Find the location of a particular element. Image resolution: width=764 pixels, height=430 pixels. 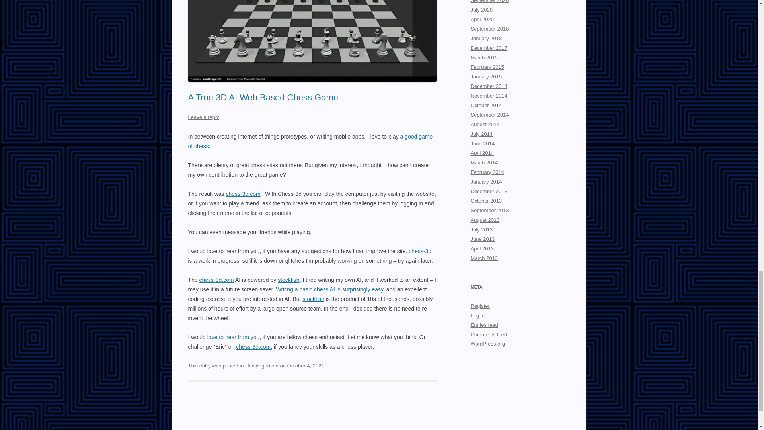

Writing a basic chess AI is surprisingly easy is located at coordinates (329, 289).